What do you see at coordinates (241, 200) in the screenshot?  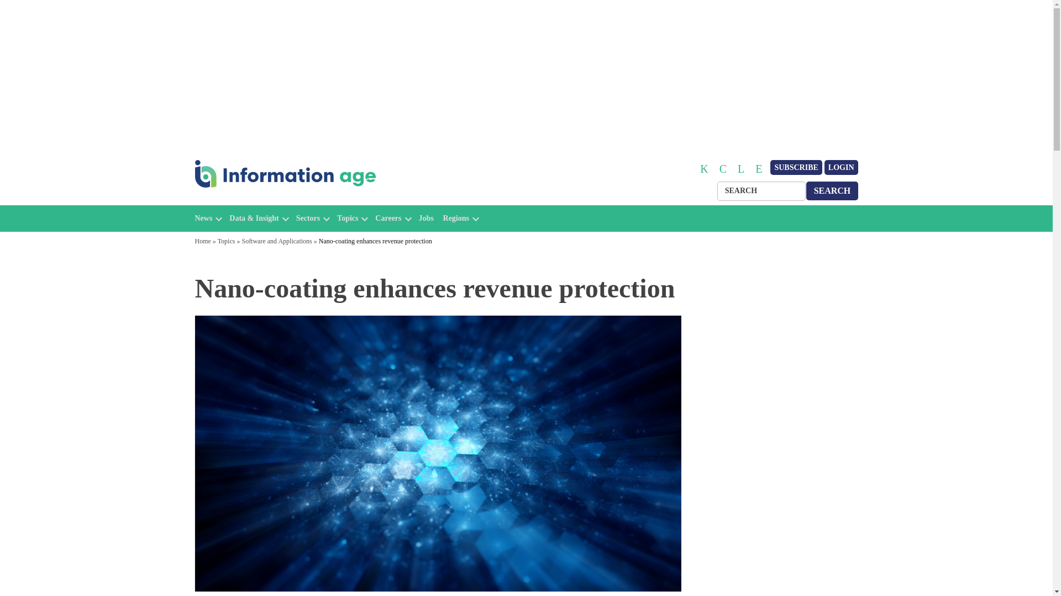 I see `Information Age` at bounding box center [241, 200].